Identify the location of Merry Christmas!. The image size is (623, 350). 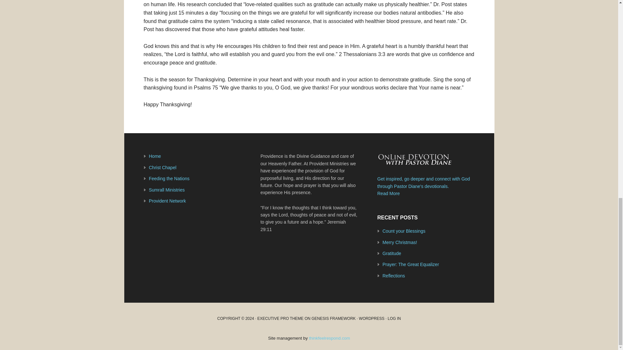
(400, 242).